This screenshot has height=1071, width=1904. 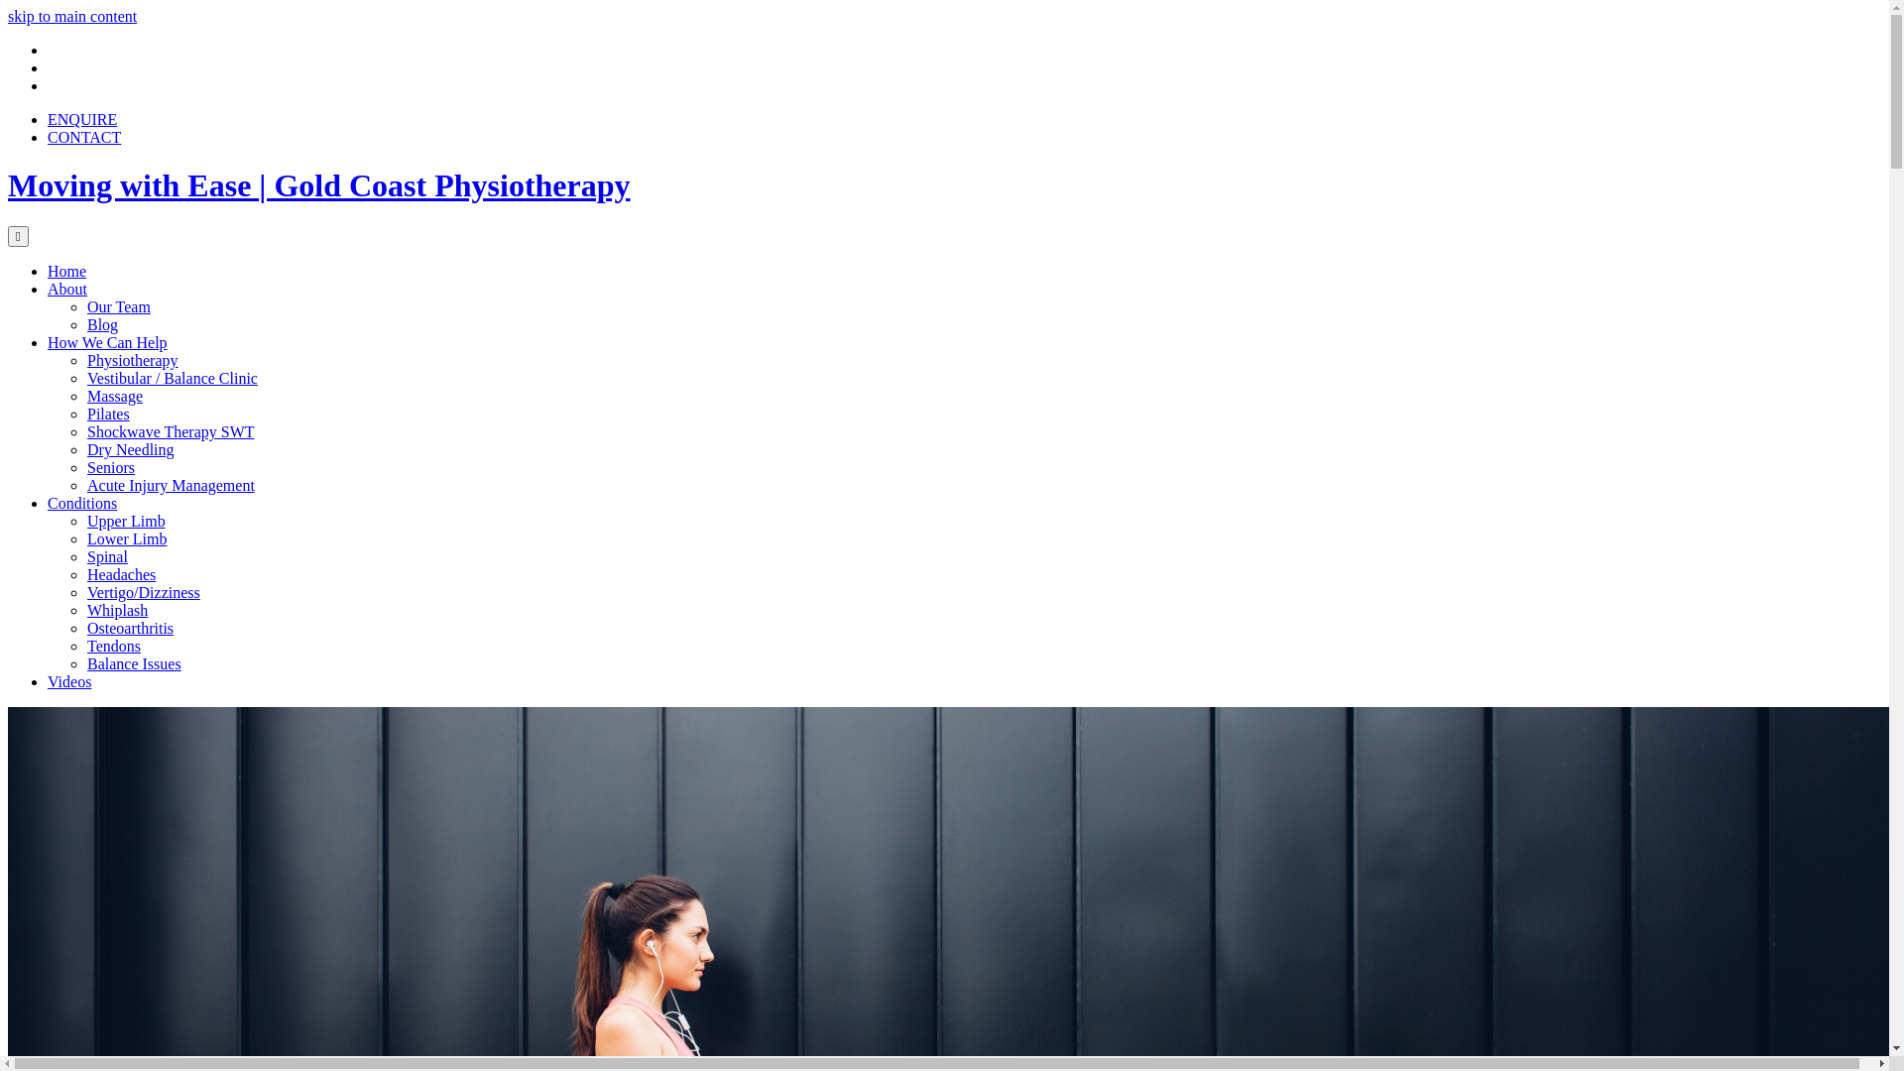 What do you see at coordinates (173, 379) in the screenshot?
I see `Vestibular / Balance Clinic` at bounding box center [173, 379].